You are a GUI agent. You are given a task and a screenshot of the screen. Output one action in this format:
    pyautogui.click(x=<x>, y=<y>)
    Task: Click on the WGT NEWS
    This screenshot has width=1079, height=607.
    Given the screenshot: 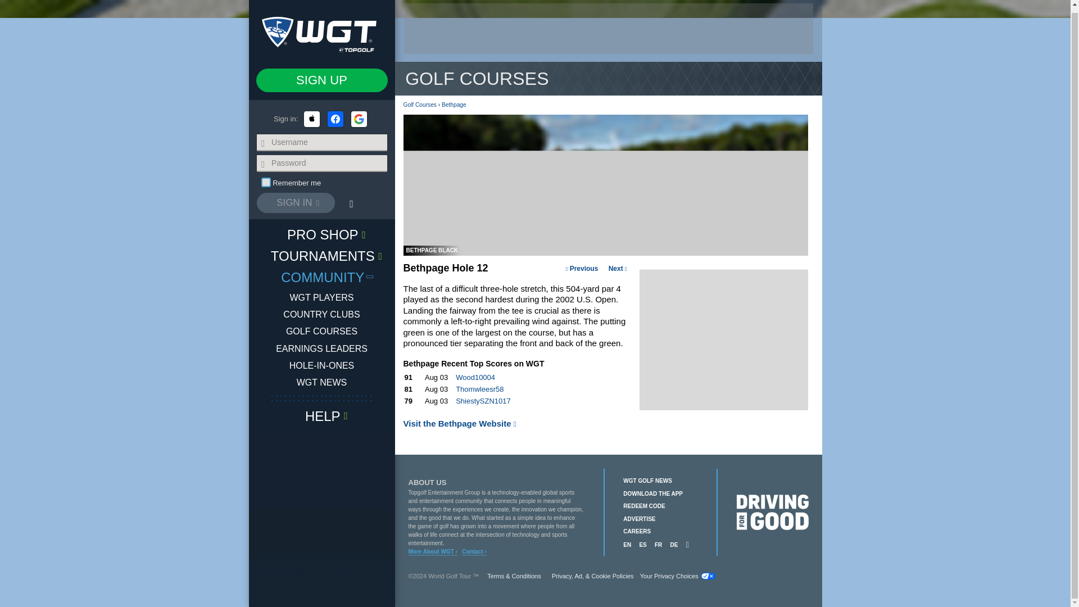 What is the action you would take?
    pyautogui.click(x=321, y=378)
    